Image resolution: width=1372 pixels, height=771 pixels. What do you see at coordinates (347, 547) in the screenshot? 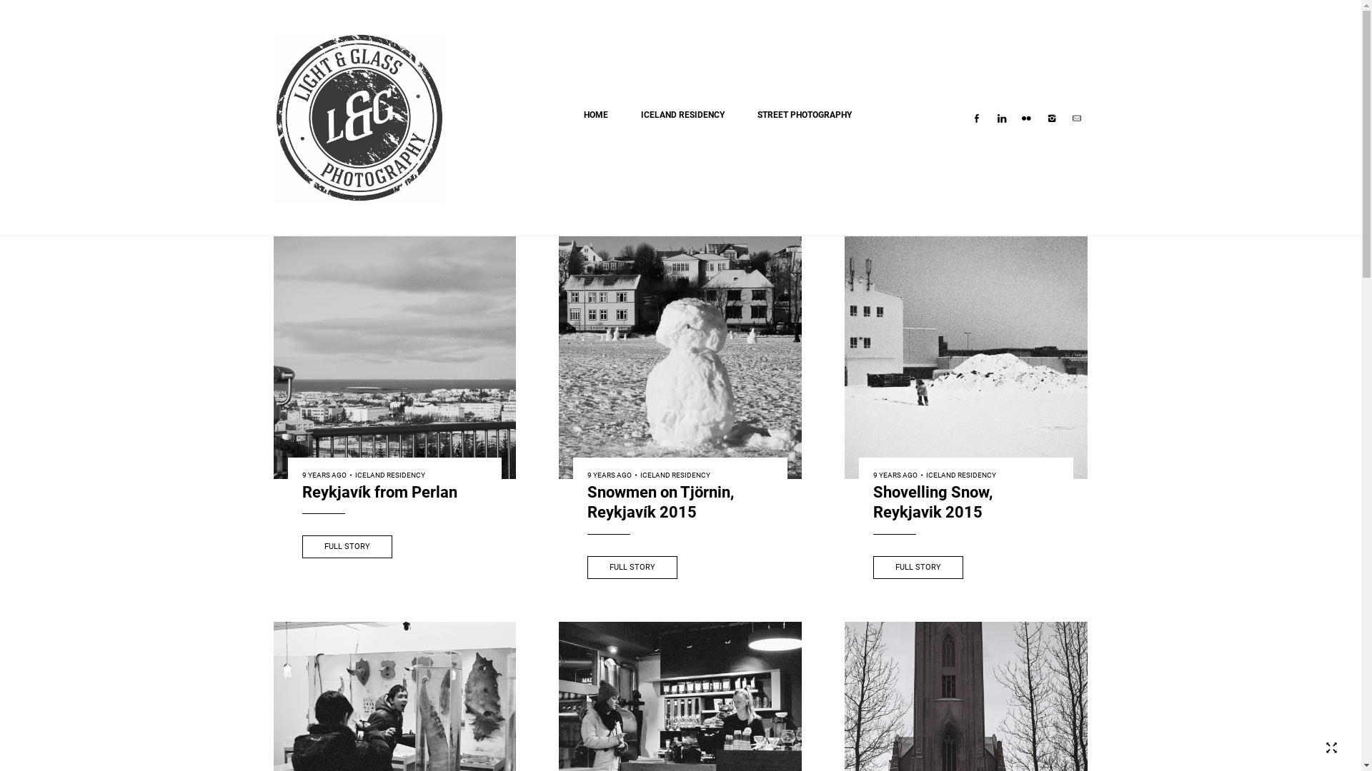
I see `FULL STORY` at bounding box center [347, 547].